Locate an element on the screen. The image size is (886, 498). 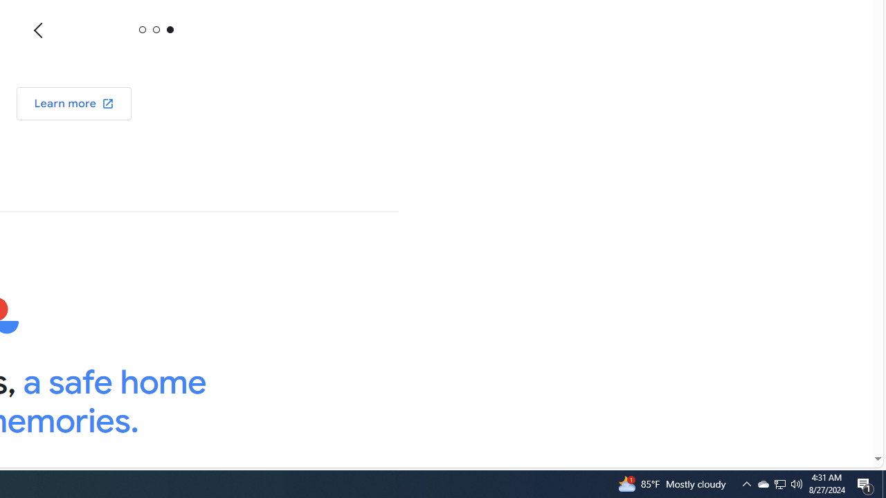
2 is located at coordinates (169, 29).